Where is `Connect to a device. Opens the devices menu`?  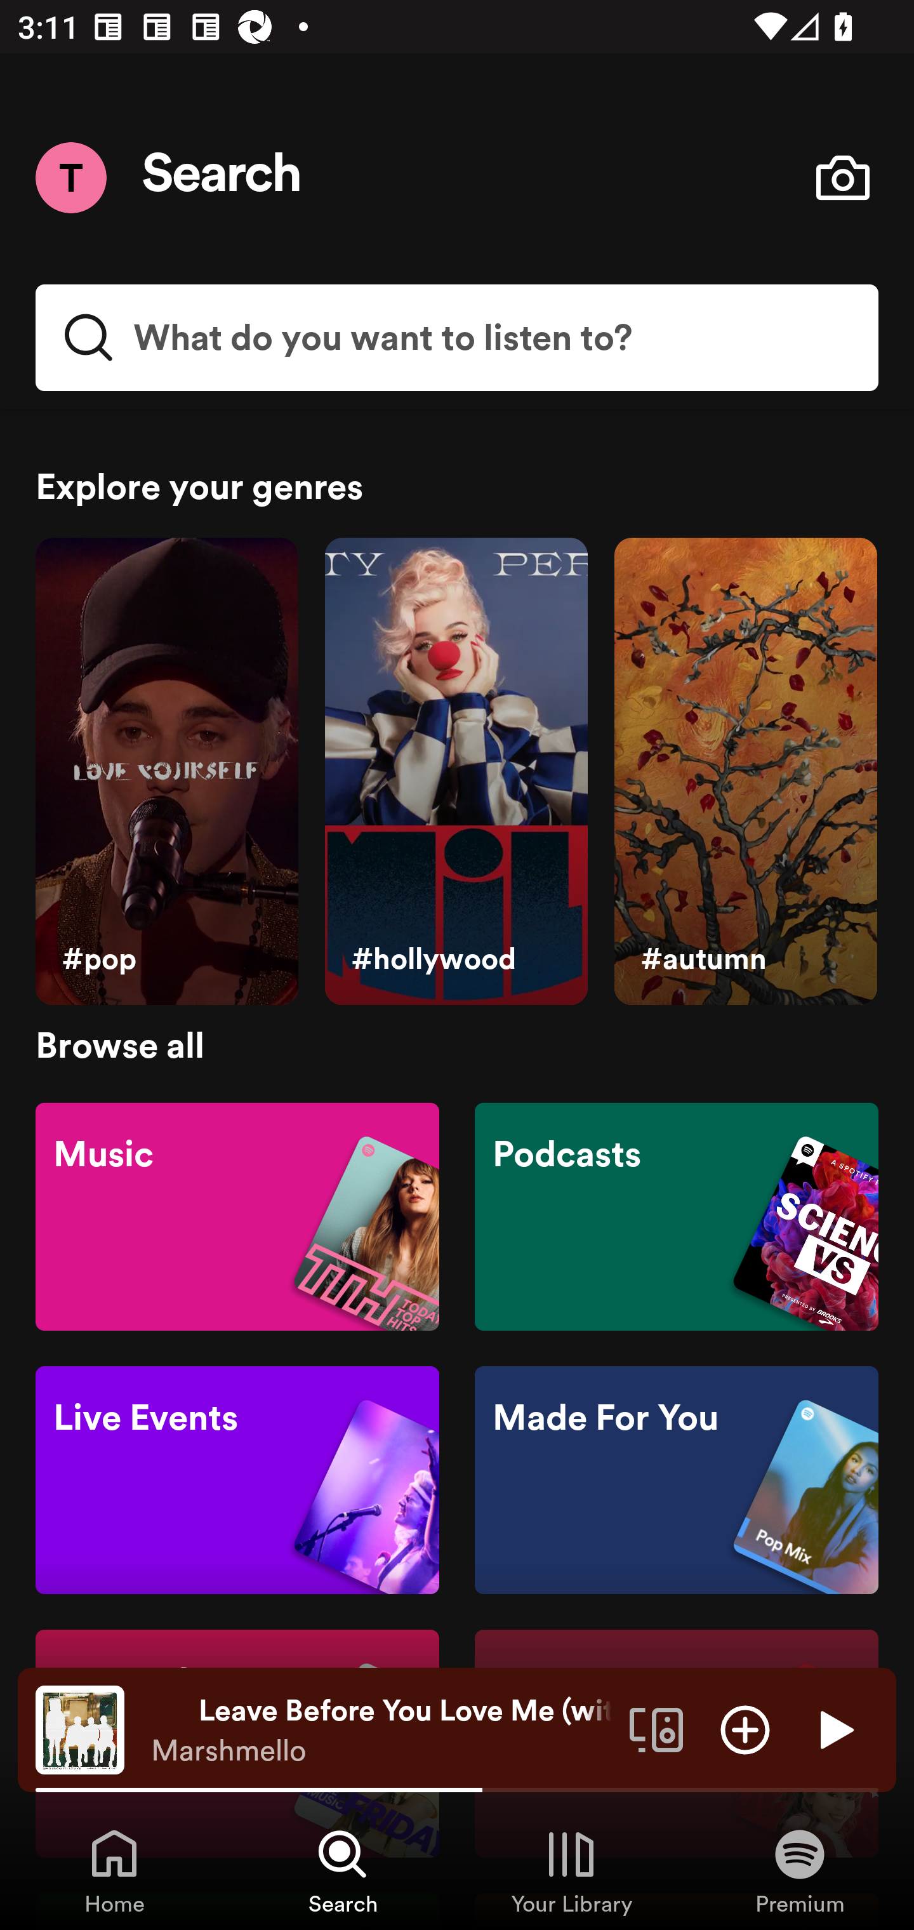 Connect to a device. Opens the devices menu is located at coordinates (656, 1729).